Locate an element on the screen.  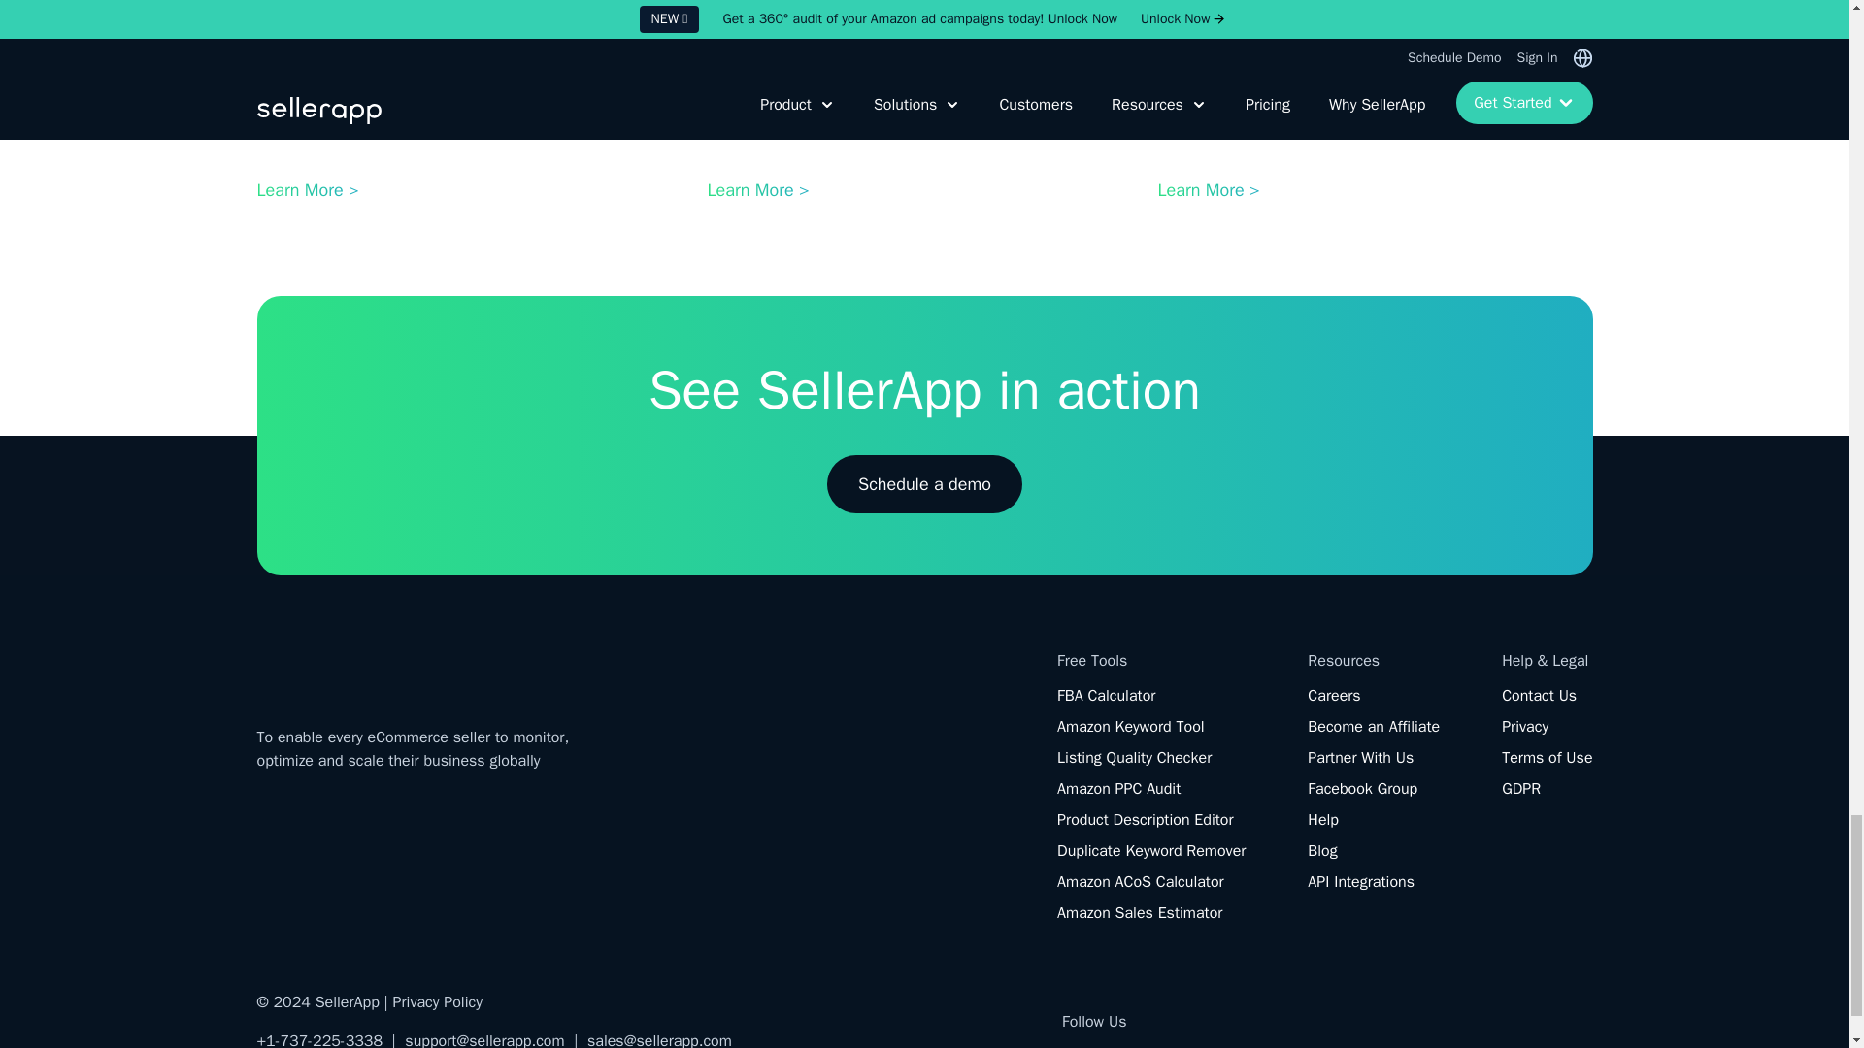
Listing Quality Checker is located at coordinates (1134, 757).